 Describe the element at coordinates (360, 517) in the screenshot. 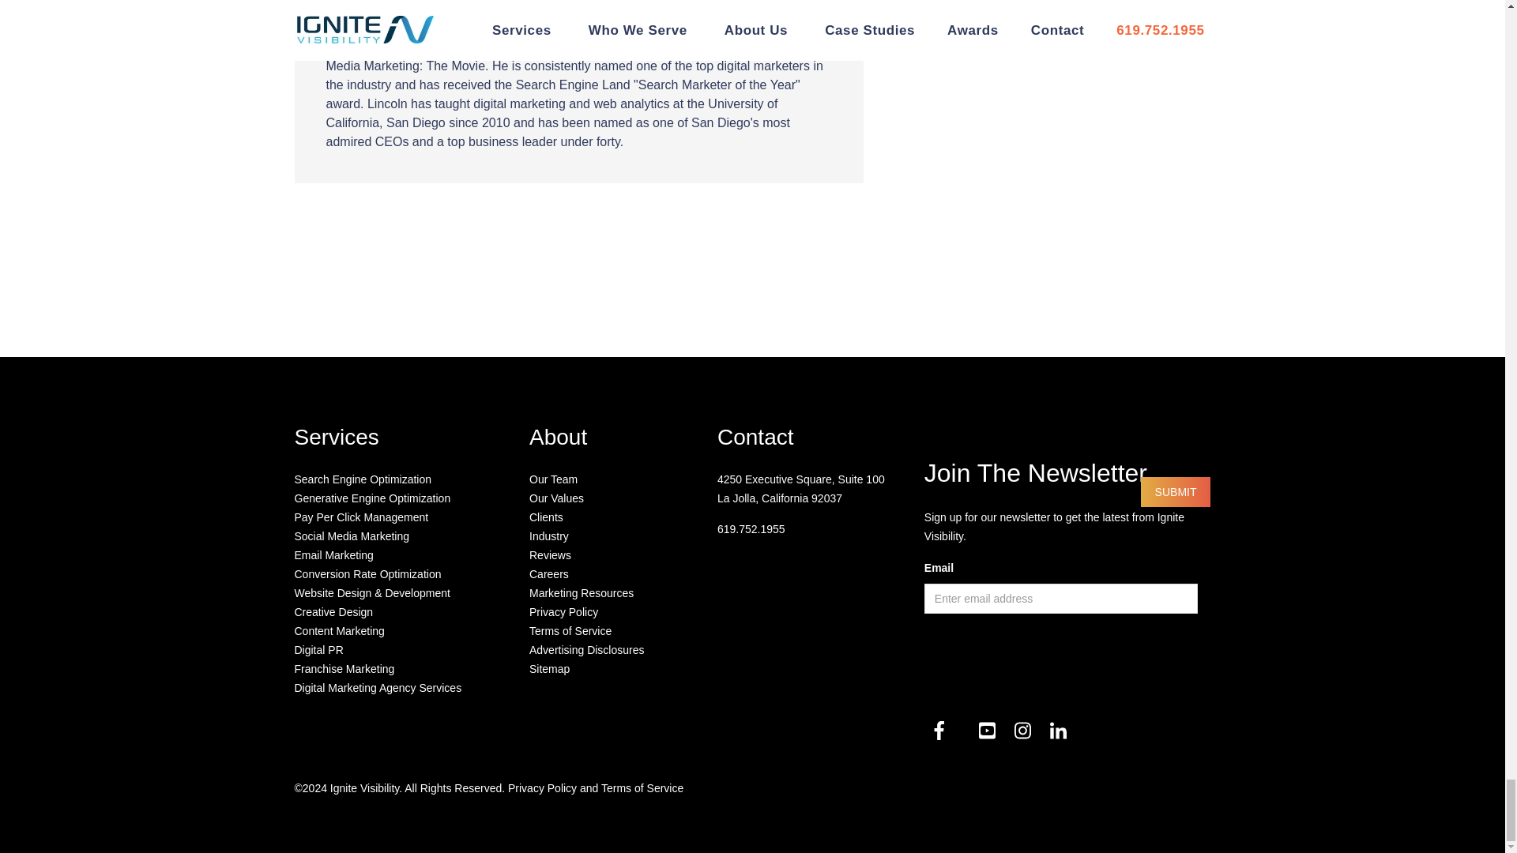

I see `PPC Services` at that location.